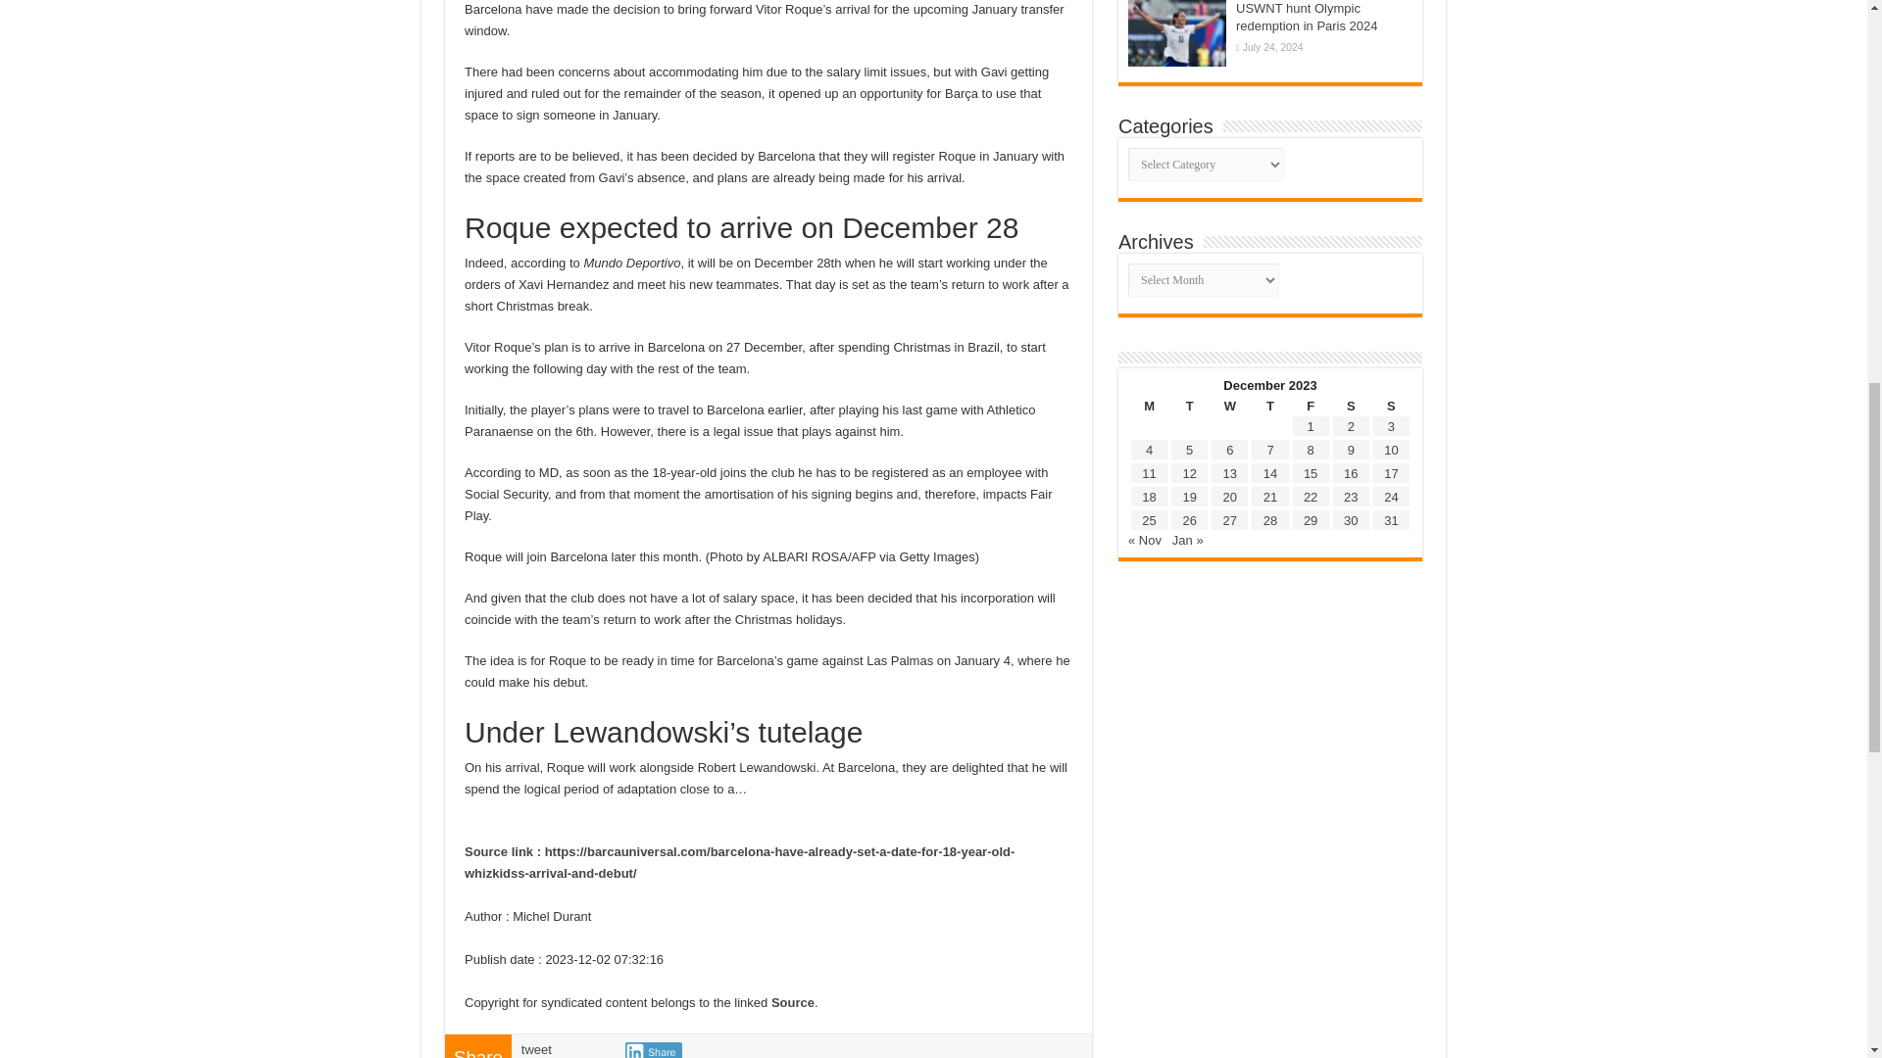  I want to click on Tuesday, so click(1189, 406).